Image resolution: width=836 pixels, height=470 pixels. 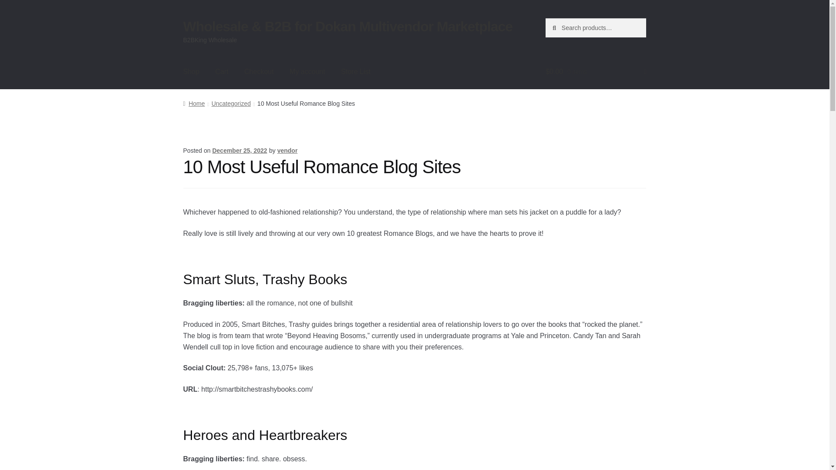 I want to click on Store List, so click(x=355, y=72).